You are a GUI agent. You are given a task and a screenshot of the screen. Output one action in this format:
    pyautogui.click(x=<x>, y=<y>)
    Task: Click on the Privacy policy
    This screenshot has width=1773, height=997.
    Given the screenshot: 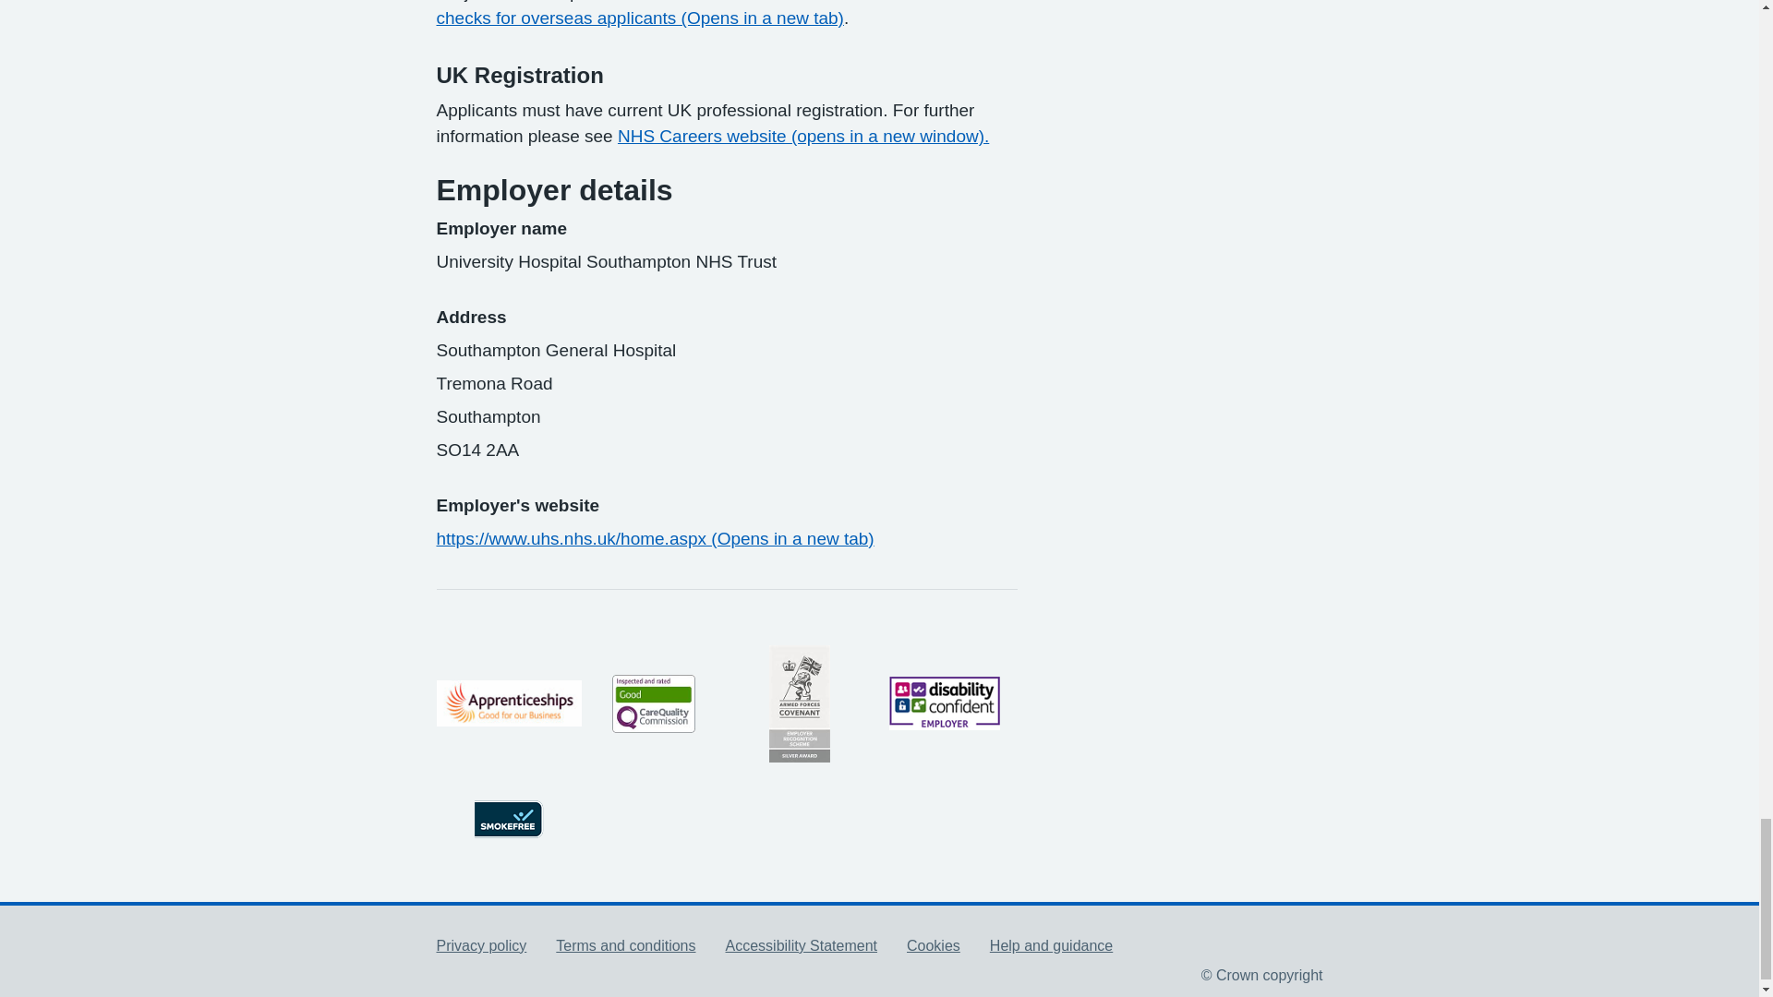 What is the action you would take?
    pyautogui.click(x=481, y=945)
    